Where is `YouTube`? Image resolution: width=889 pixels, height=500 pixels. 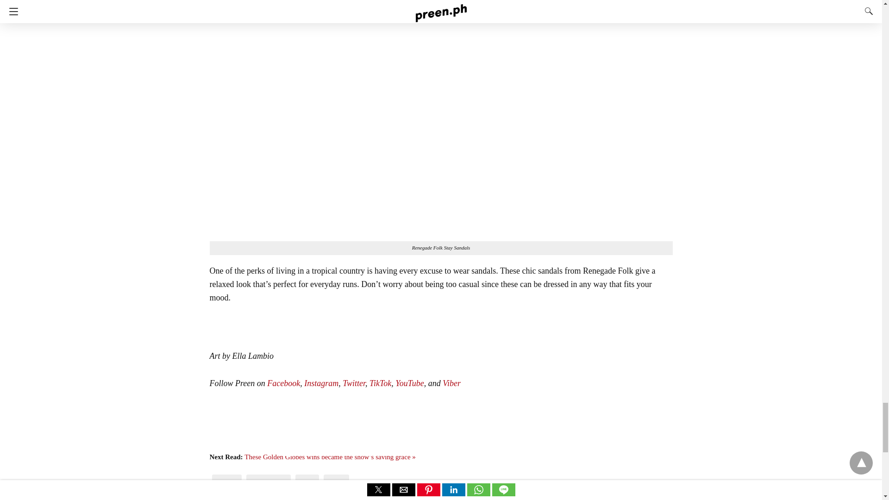 YouTube is located at coordinates (409, 383).